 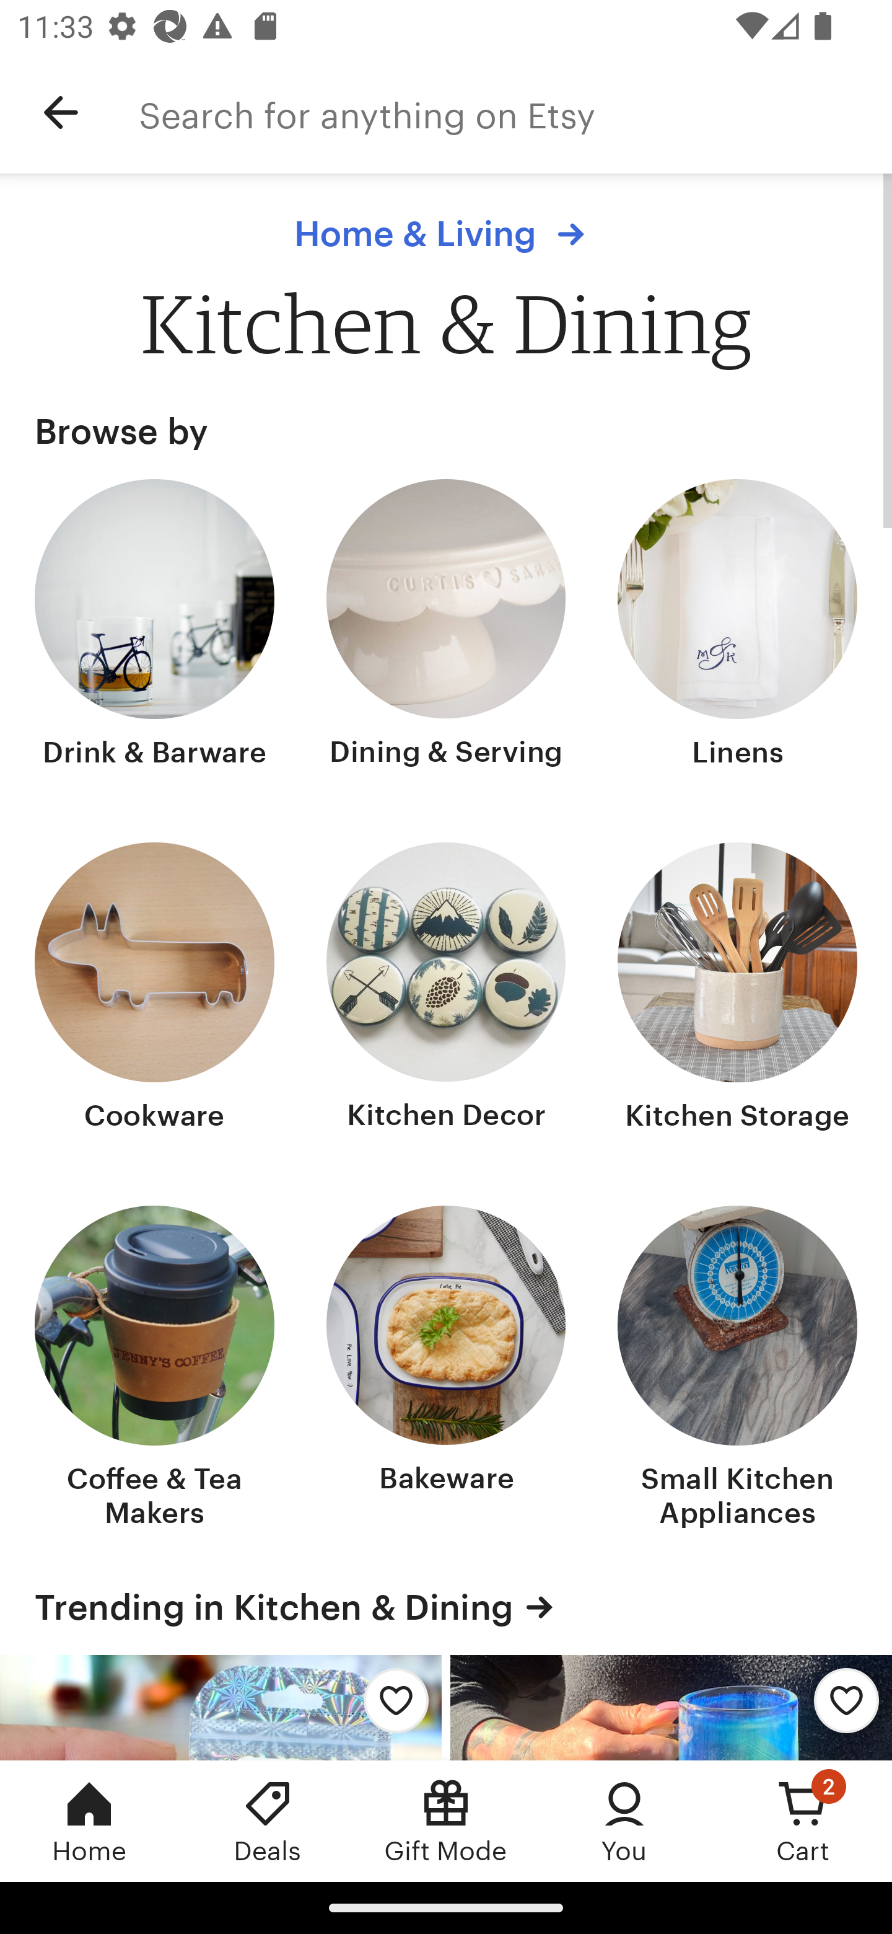 I want to click on Kitchen Decor, so click(x=446, y=990).